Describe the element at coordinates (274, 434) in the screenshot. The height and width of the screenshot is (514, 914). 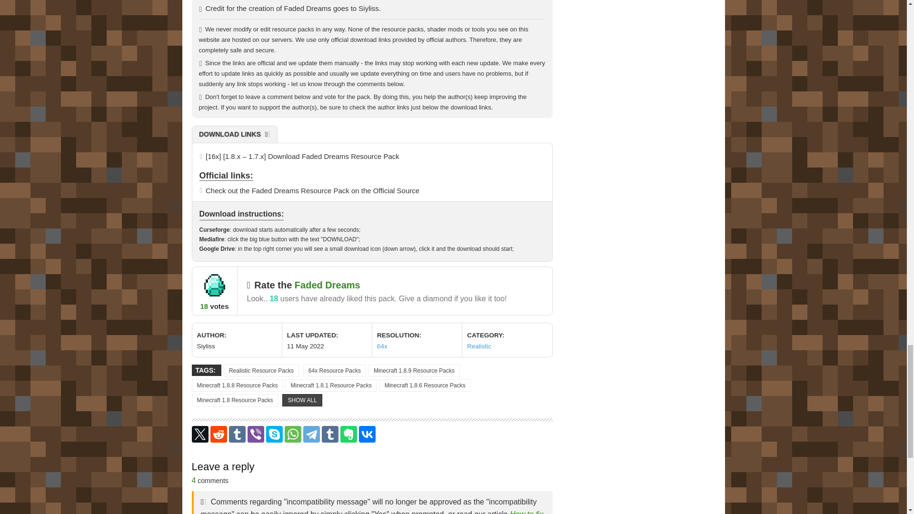
I see `Skype` at that location.